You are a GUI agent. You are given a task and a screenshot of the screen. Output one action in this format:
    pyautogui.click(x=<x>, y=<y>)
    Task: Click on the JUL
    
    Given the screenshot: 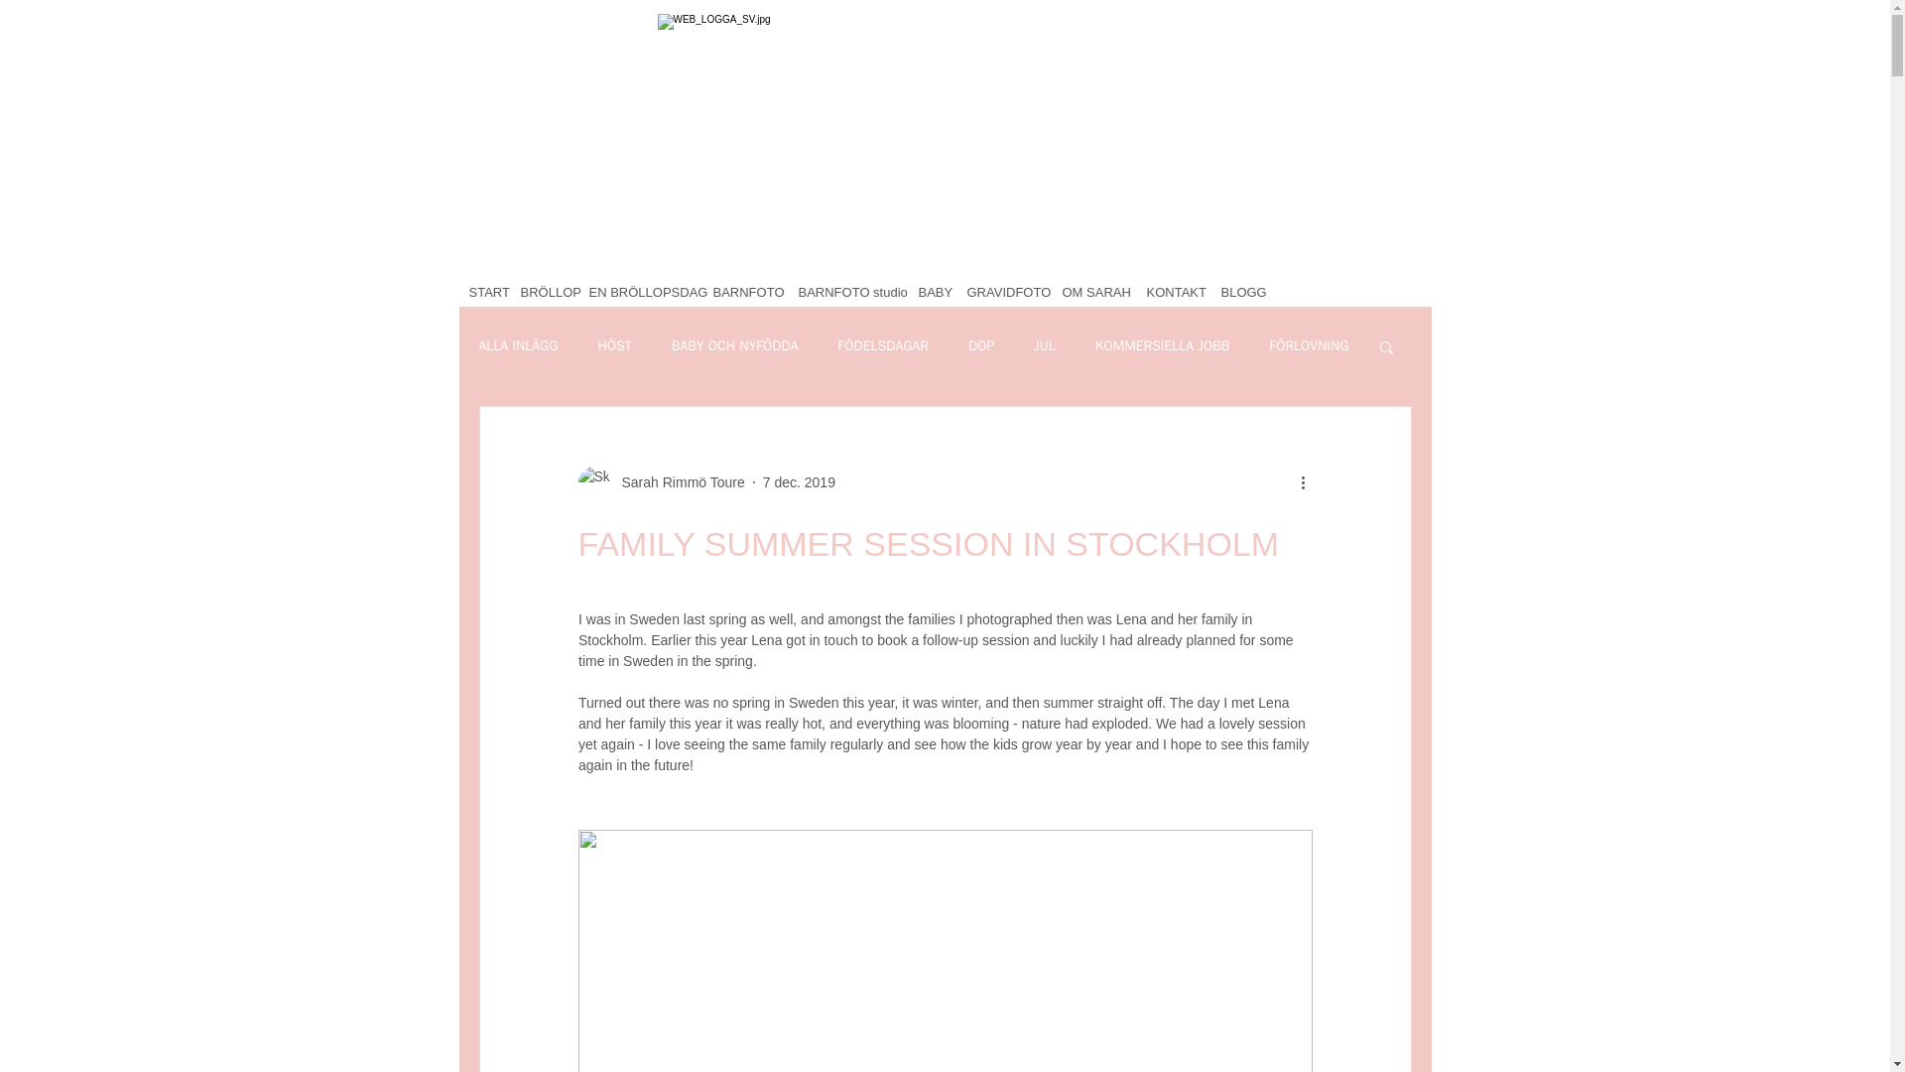 What is the action you would take?
    pyautogui.click(x=1044, y=345)
    